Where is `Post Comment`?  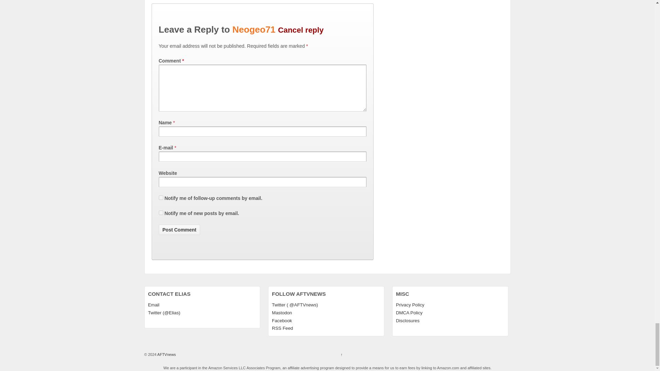
Post Comment is located at coordinates (179, 229).